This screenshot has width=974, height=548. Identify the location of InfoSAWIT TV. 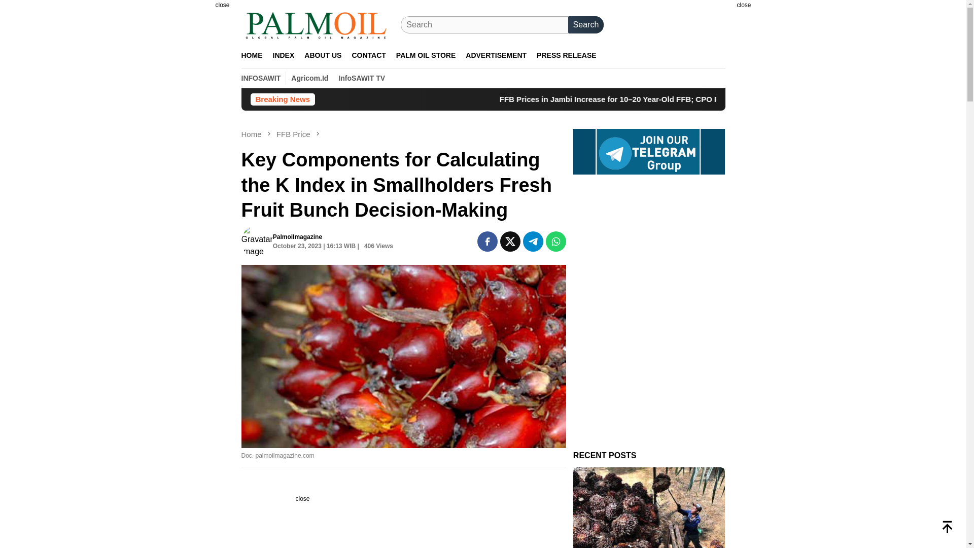
(361, 78).